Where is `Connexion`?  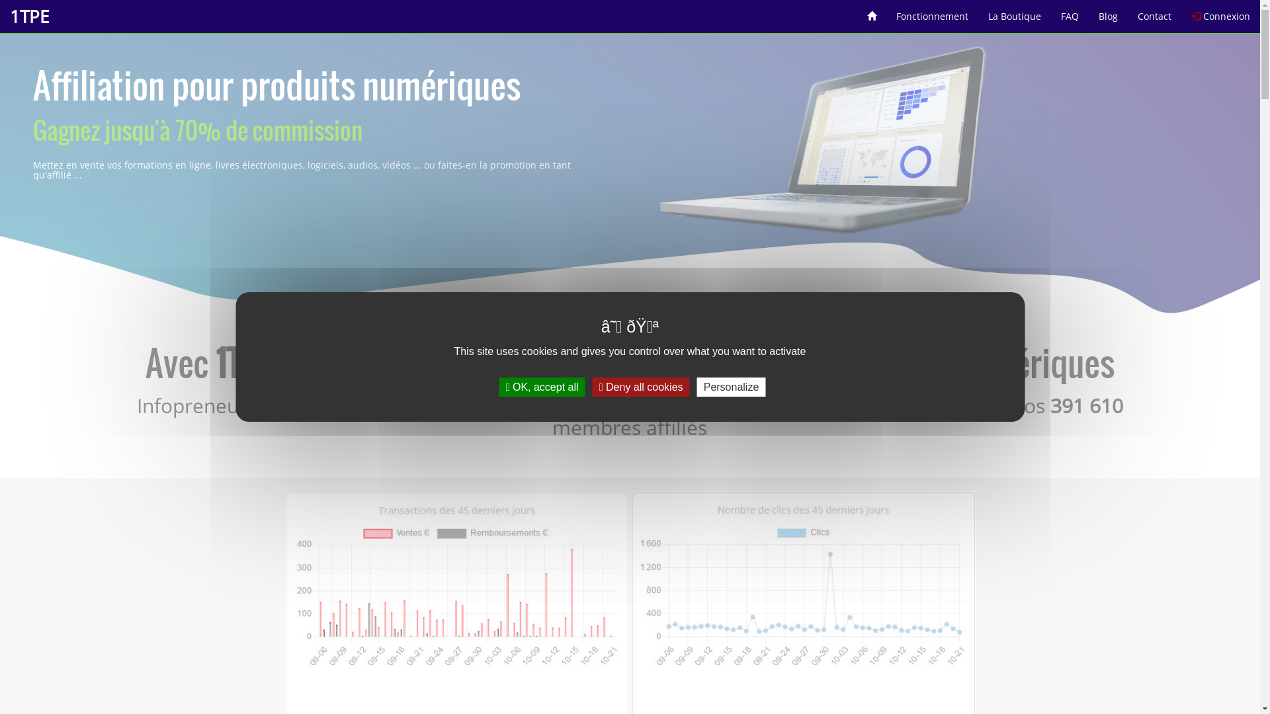 Connexion is located at coordinates (1221, 12).